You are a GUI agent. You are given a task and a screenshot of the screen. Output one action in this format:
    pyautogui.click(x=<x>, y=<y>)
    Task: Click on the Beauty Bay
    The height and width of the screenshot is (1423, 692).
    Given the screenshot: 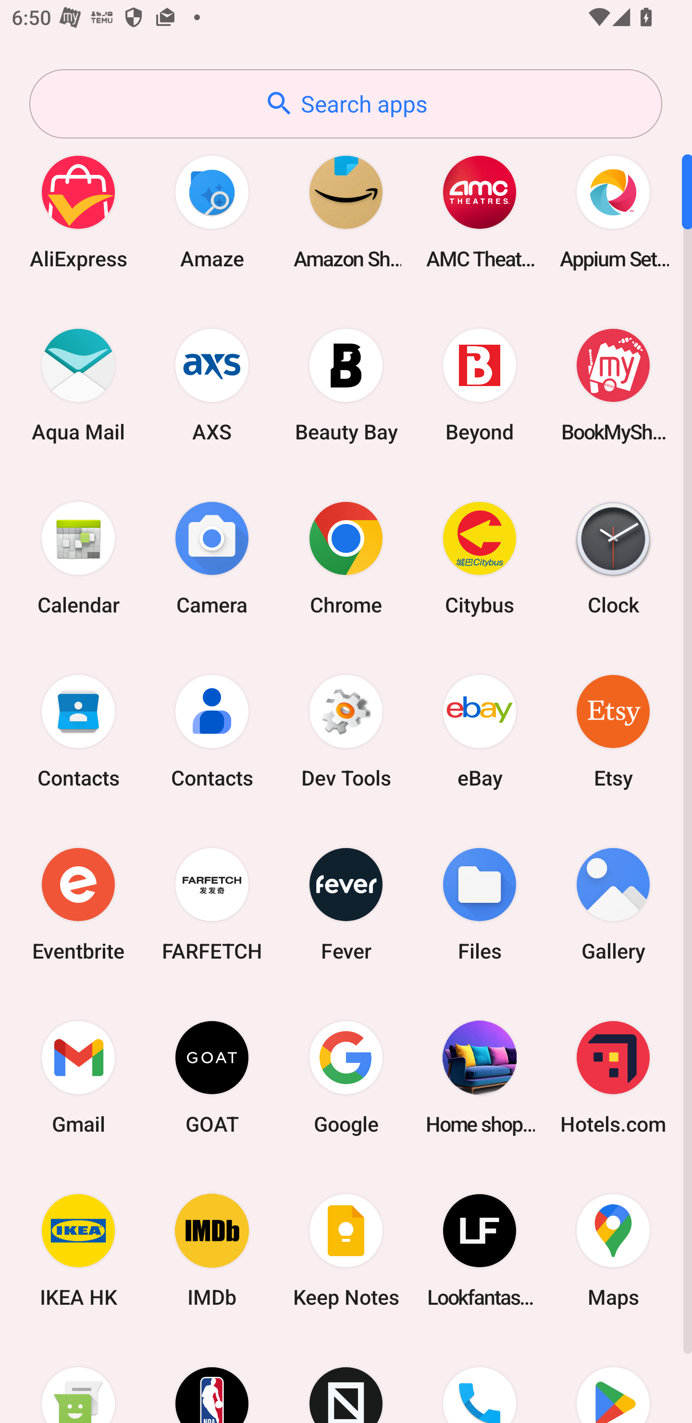 What is the action you would take?
    pyautogui.click(x=346, y=385)
    